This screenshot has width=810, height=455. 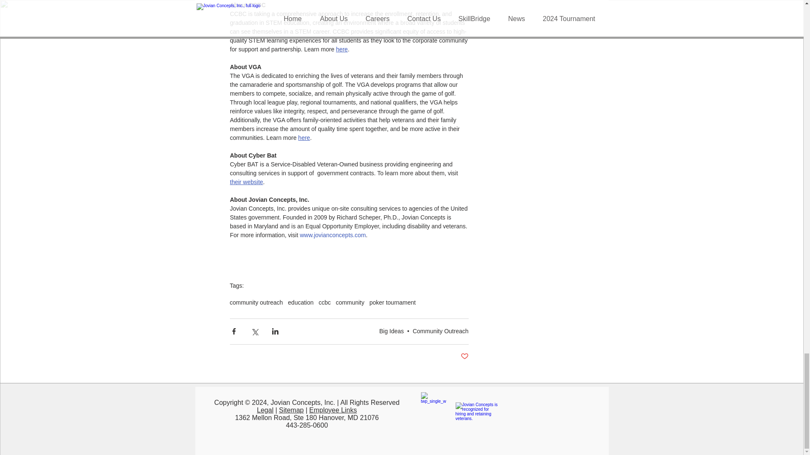 I want to click on ccbc, so click(x=324, y=302).